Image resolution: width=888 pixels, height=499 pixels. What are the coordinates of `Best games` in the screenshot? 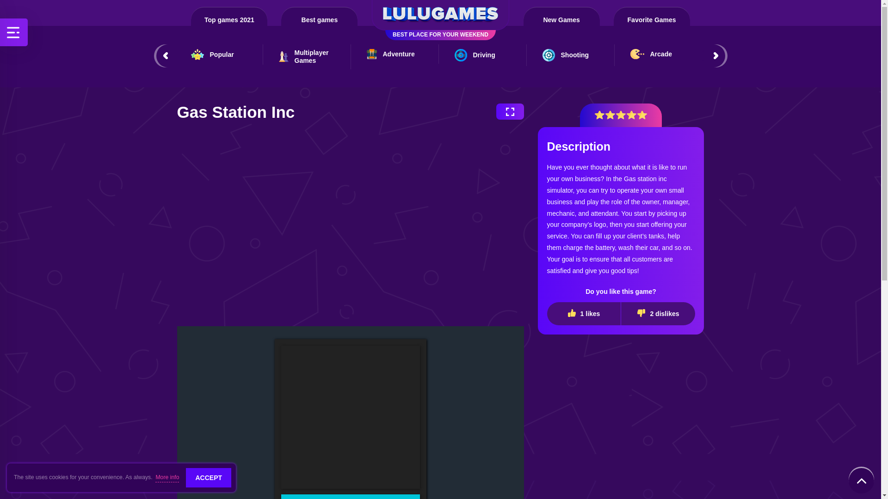 It's located at (319, 17).